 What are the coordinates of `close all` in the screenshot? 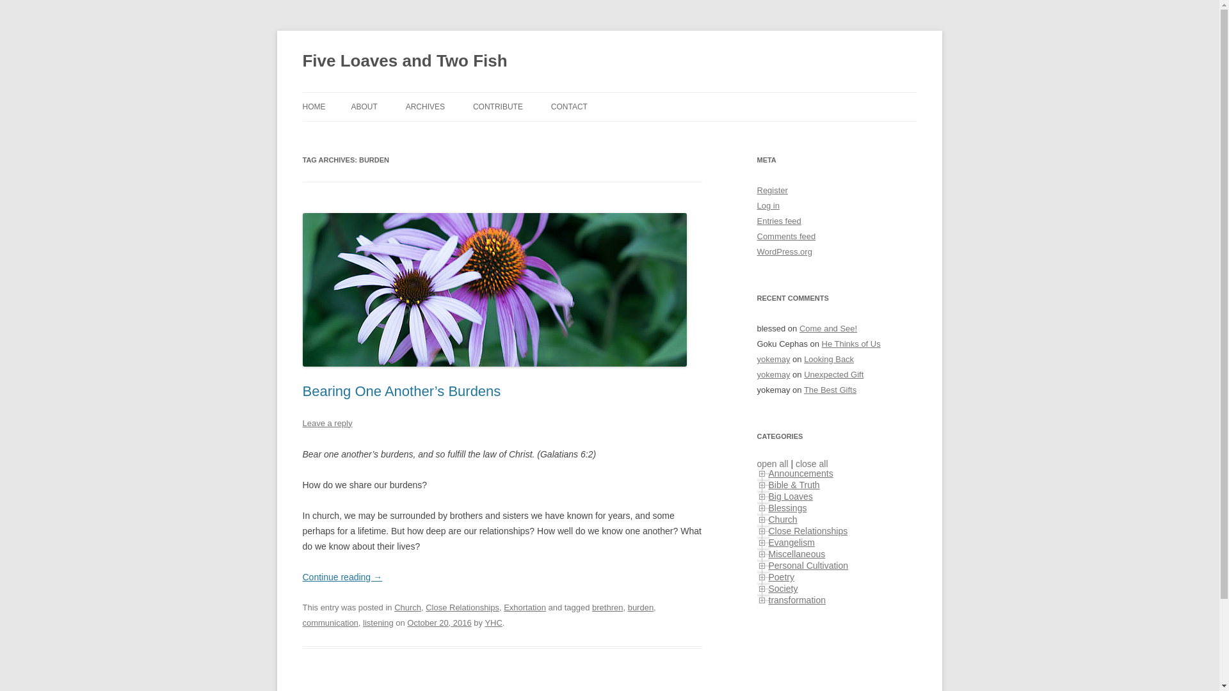 It's located at (812, 464).